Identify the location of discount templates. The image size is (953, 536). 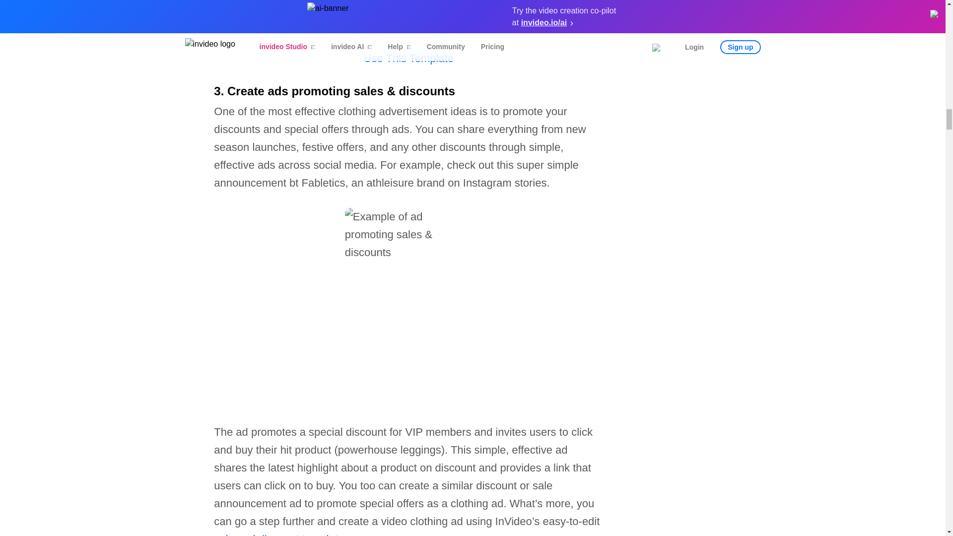
(304, 534).